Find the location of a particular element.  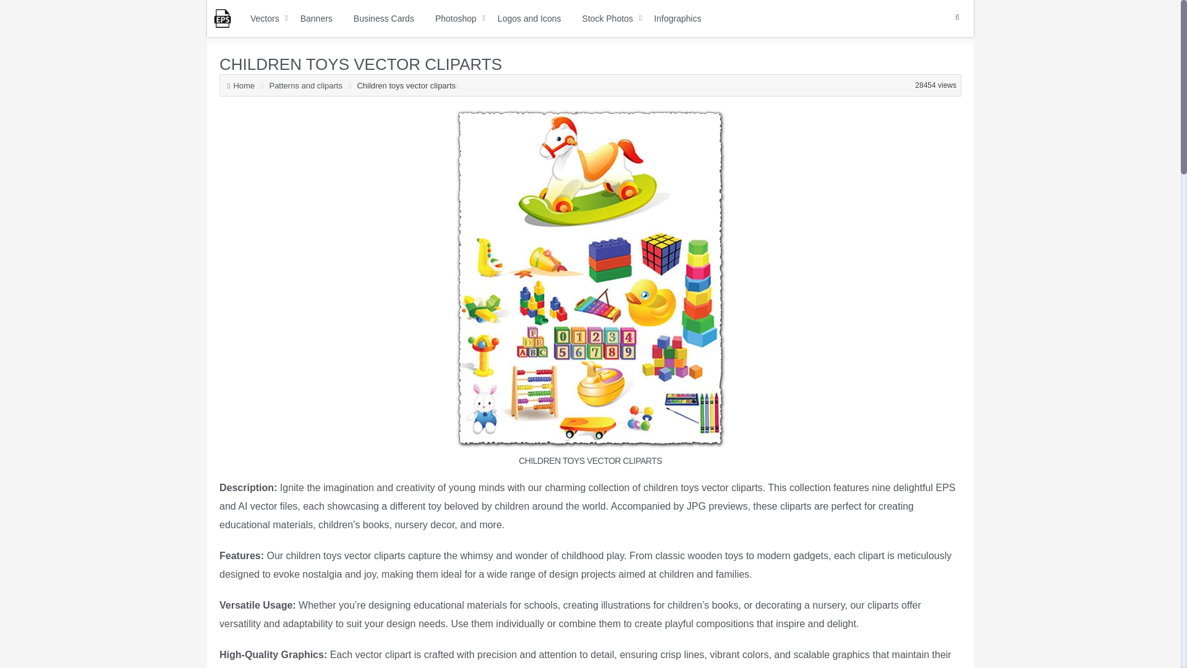

CHILDREN TOYS VECTOR CLIPARTS is located at coordinates (361, 64).